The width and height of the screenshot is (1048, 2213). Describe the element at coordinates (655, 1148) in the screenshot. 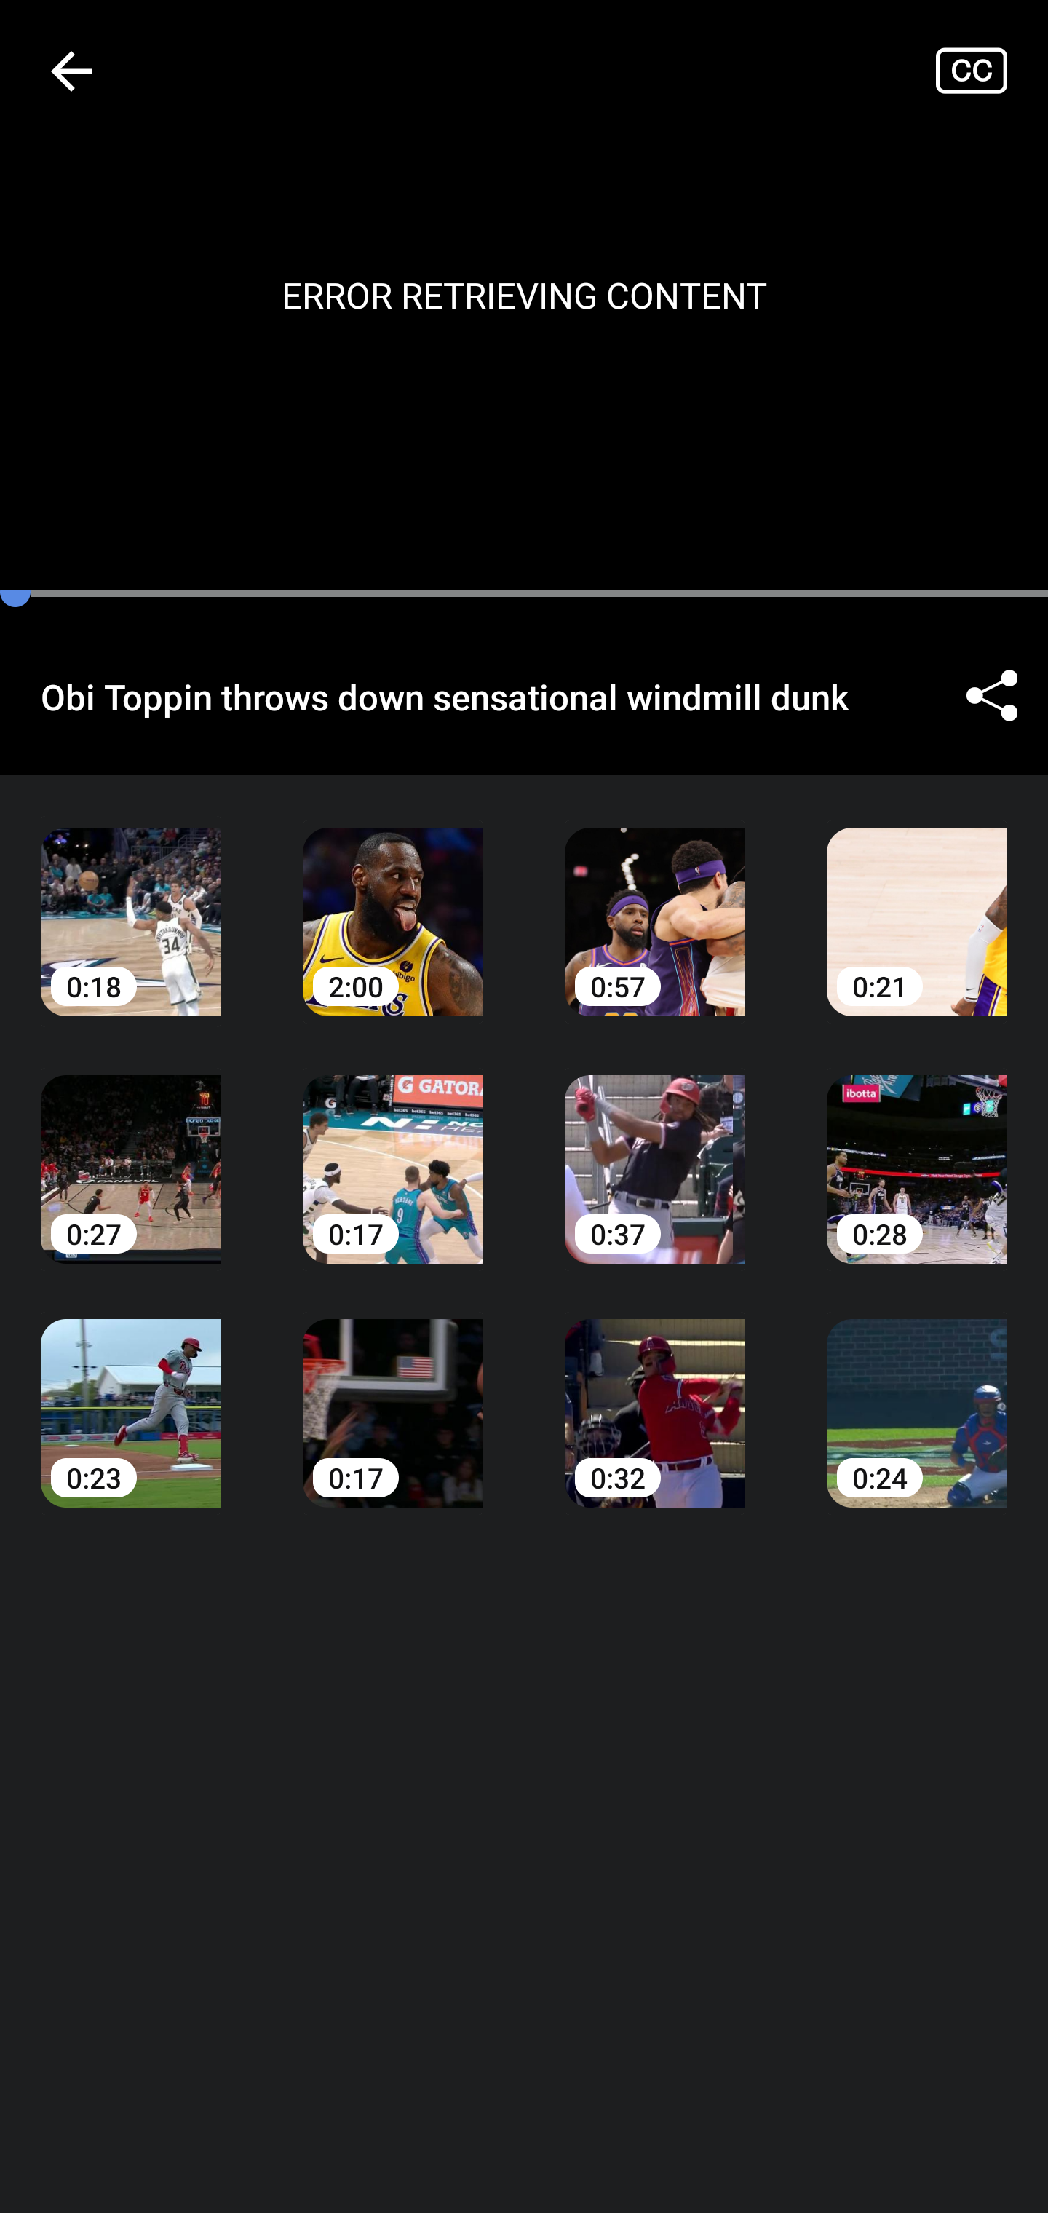

I see `0:37` at that location.